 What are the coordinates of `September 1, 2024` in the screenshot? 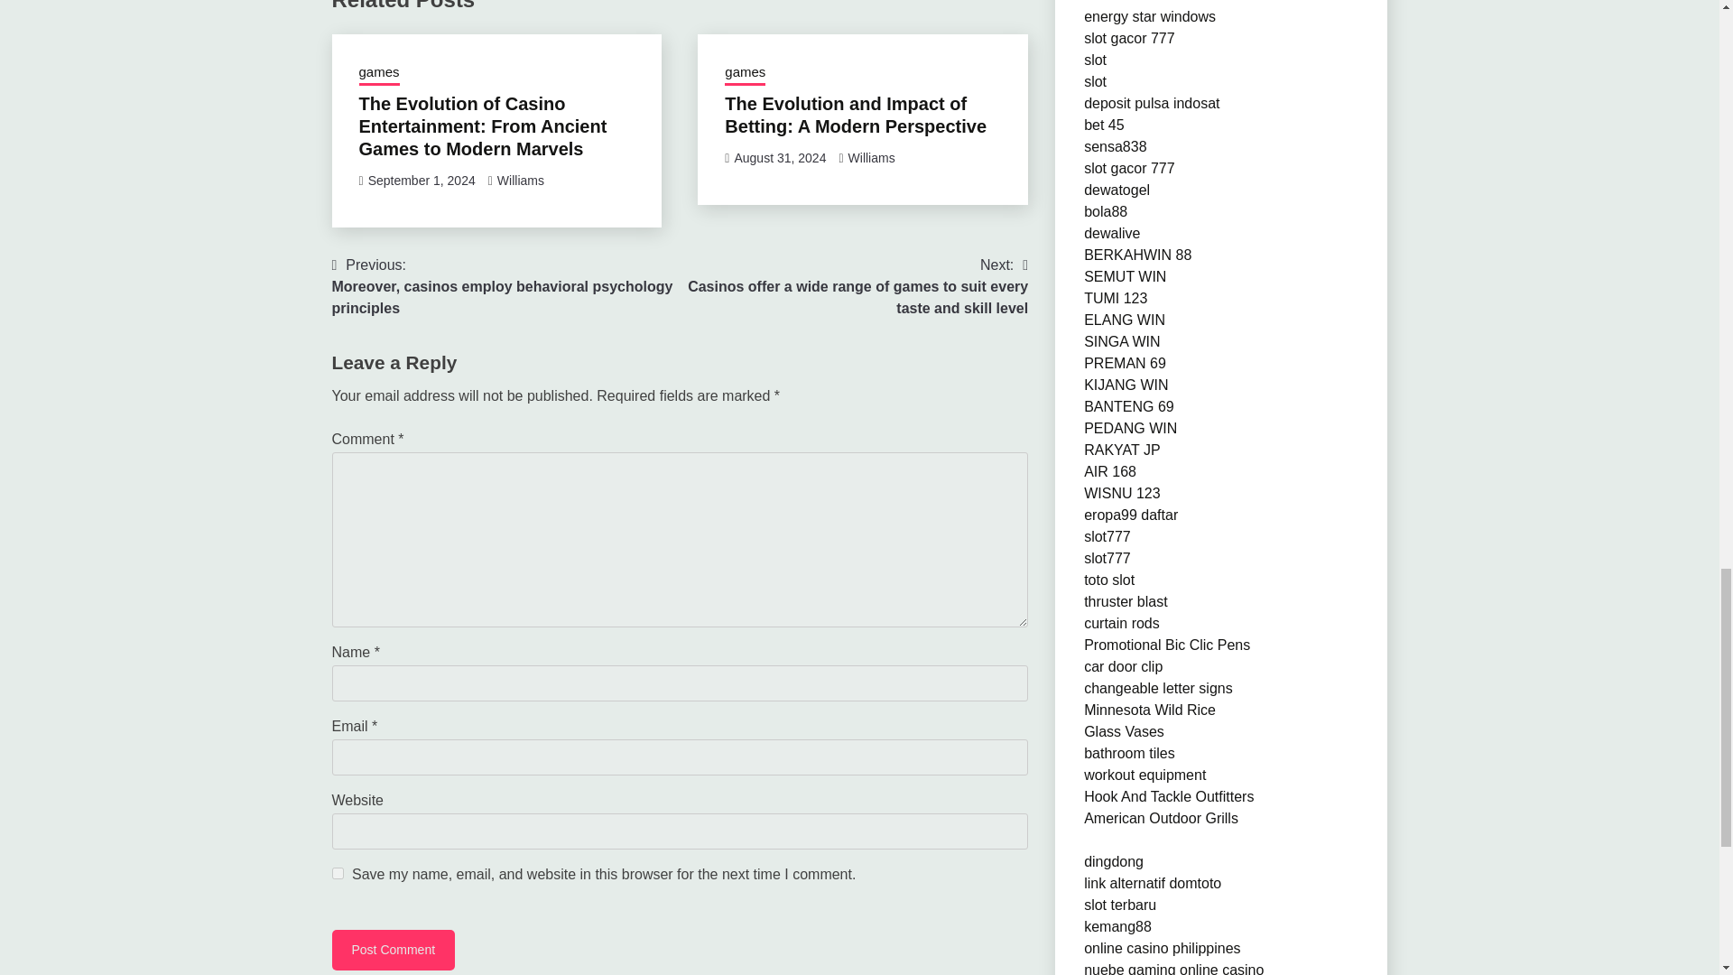 It's located at (421, 181).